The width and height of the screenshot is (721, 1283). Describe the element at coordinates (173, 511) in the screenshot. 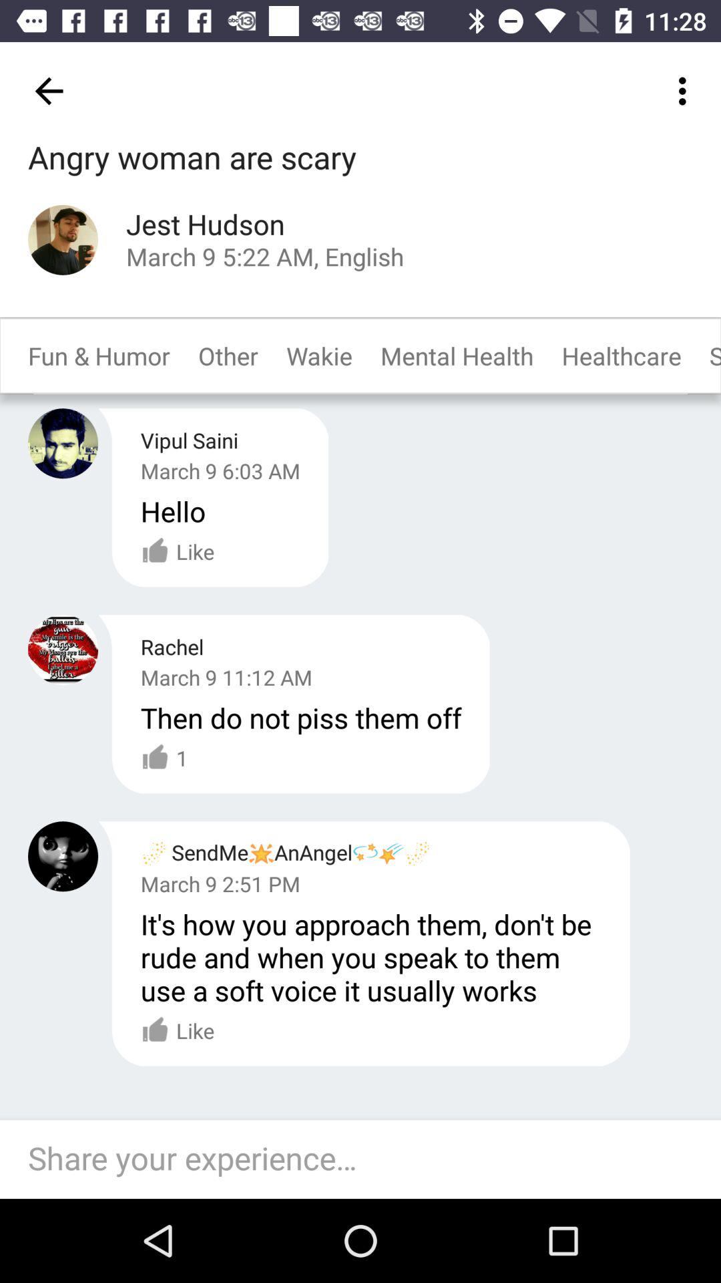

I see `click the hello item` at that location.